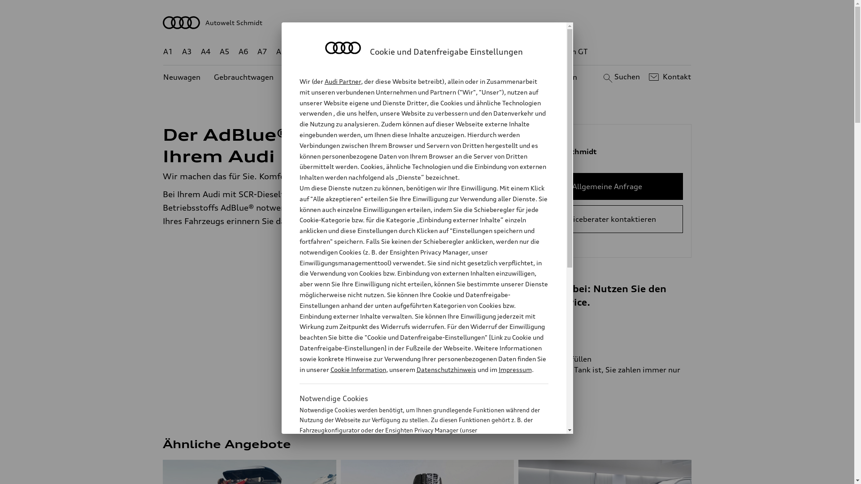  What do you see at coordinates (427, 22) in the screenshot?
I see `Autowelt Schmidt` at bounding box center [427, 22].